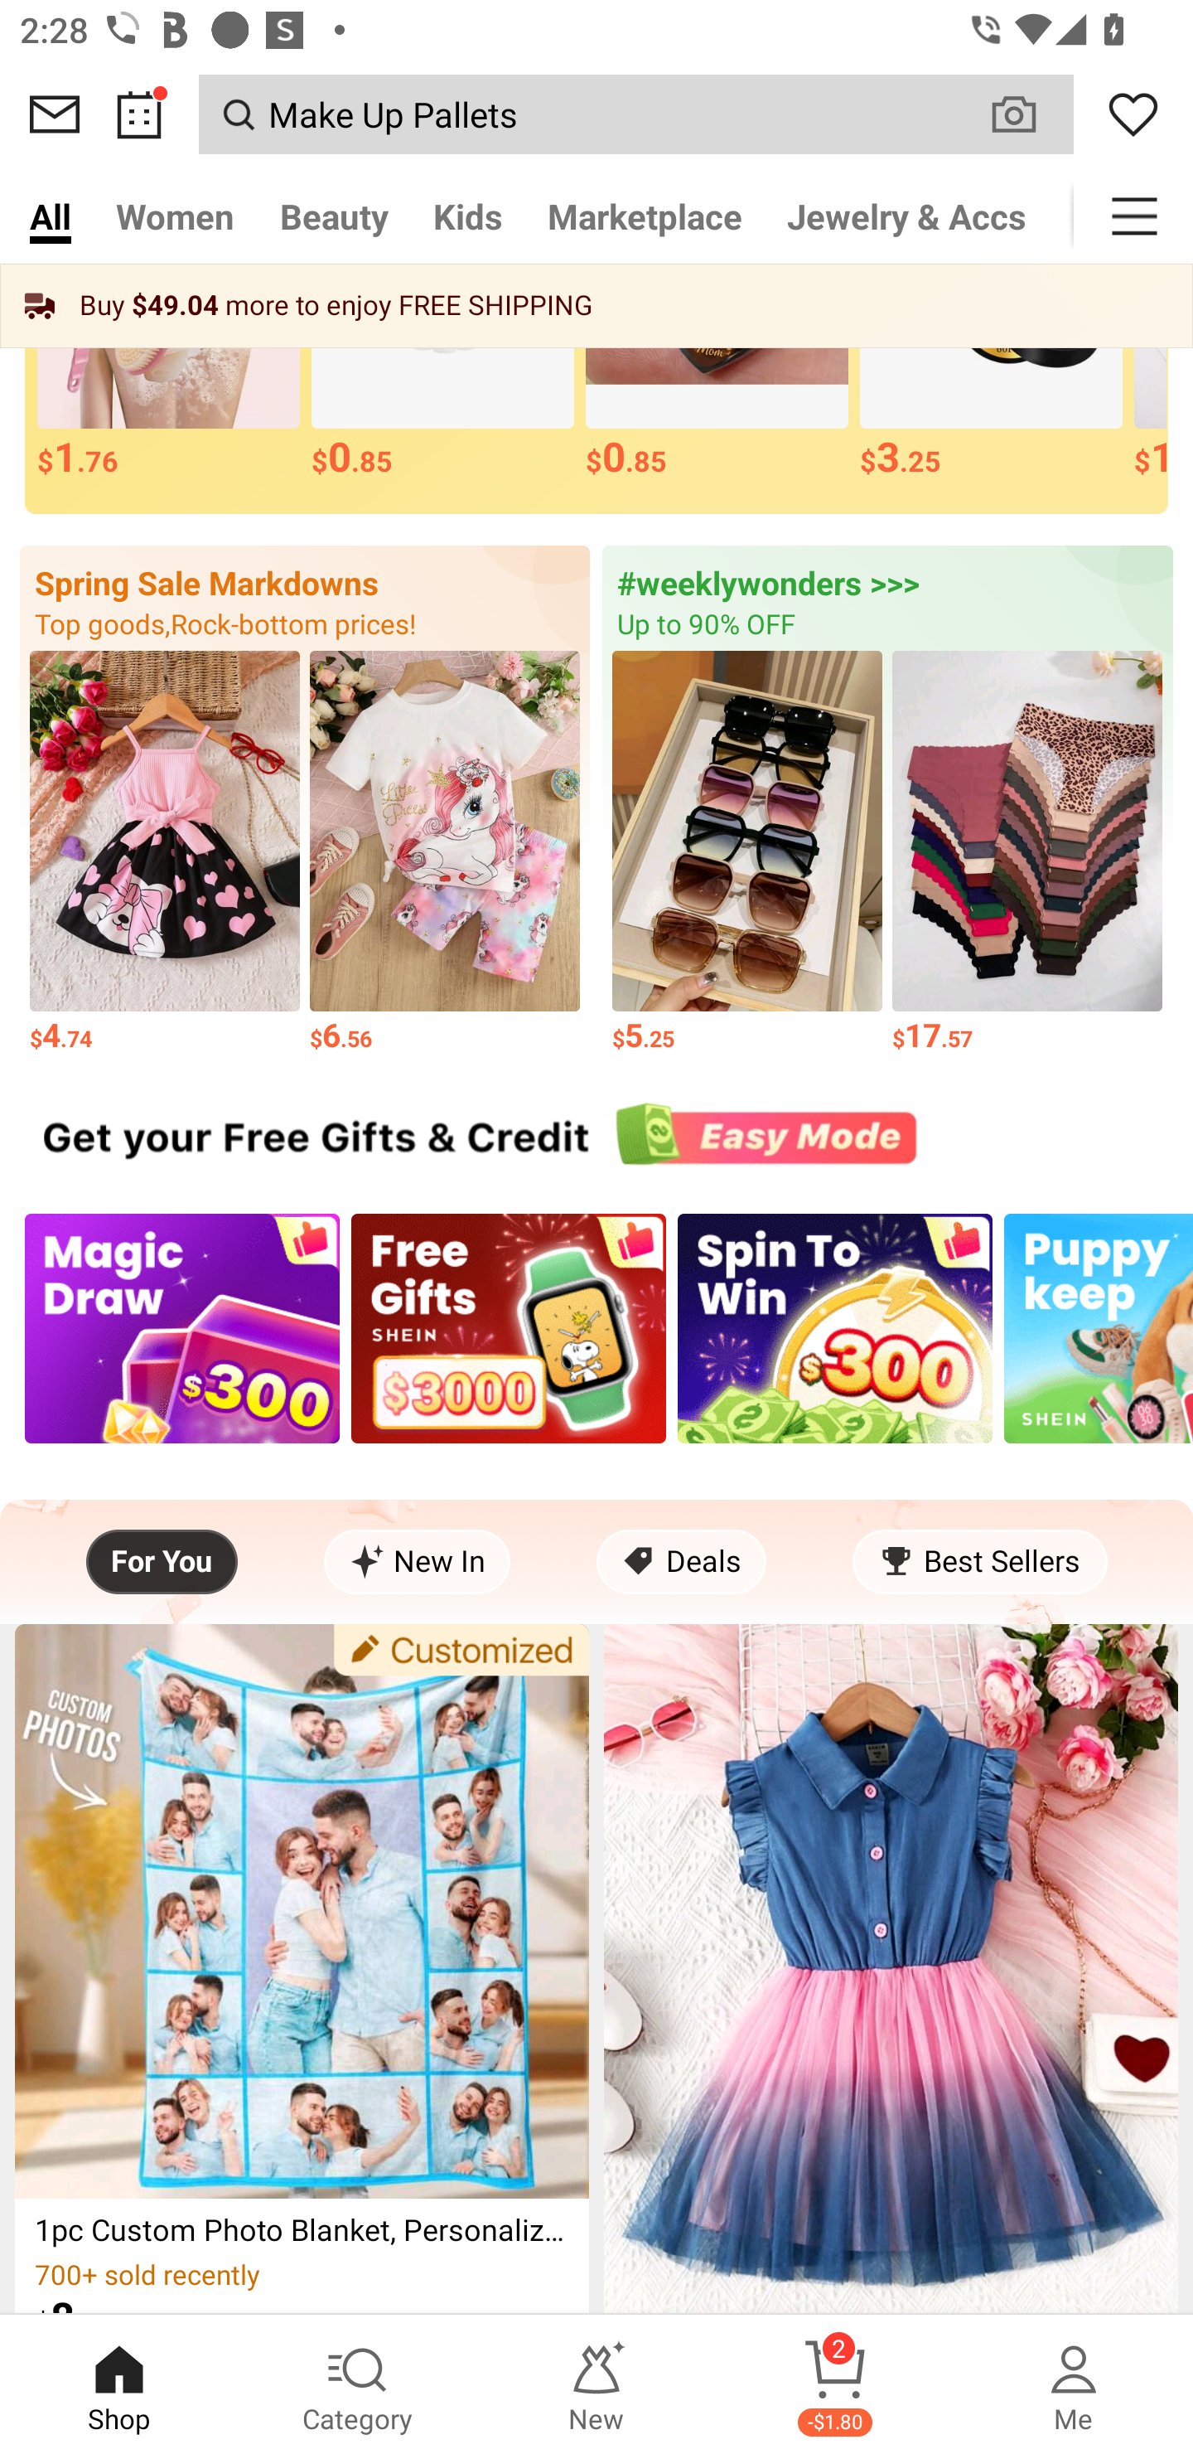  What do you see at coordinates (979, 1562) in the screenshot?
I see `Best Sellers` at bounding box center [979, 1562].